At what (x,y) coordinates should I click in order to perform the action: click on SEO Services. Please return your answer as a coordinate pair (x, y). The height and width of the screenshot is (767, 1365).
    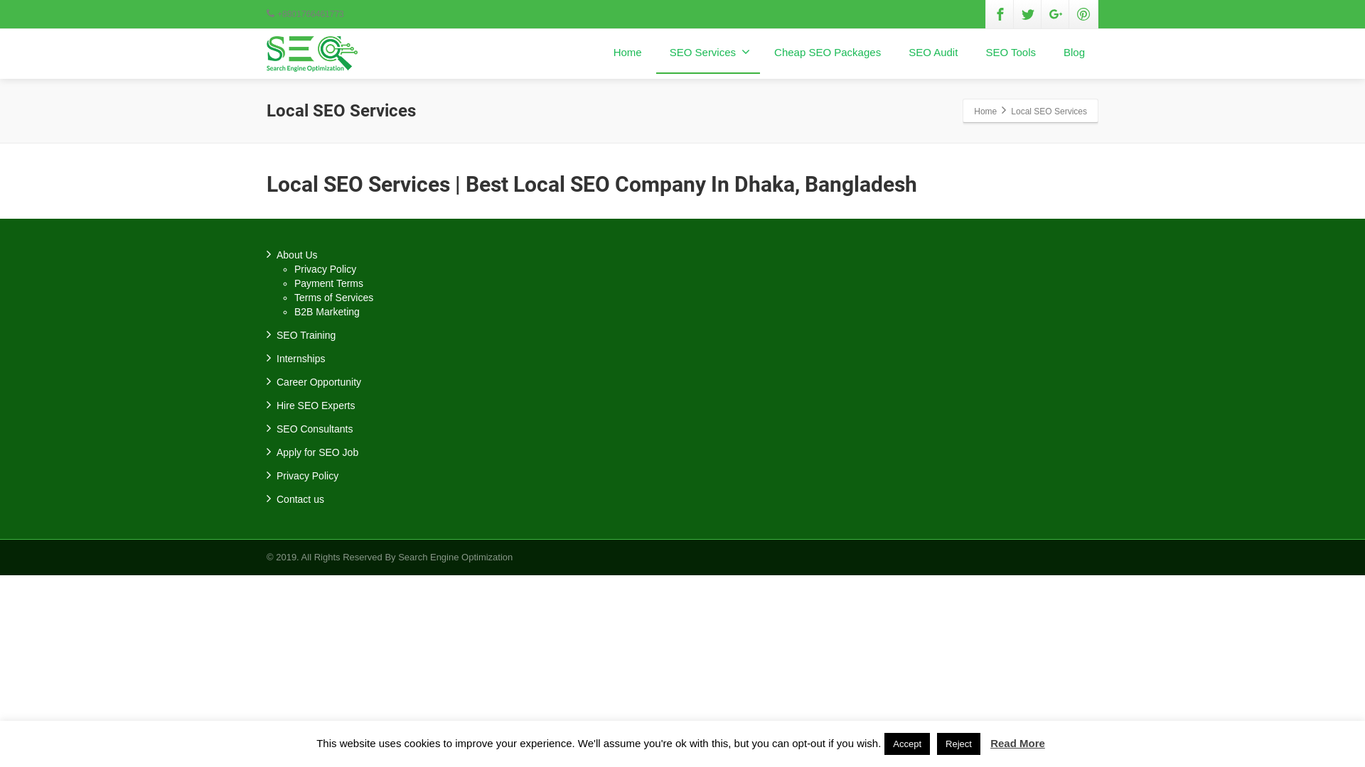
    Looking at the image, I should click on (708, 53).